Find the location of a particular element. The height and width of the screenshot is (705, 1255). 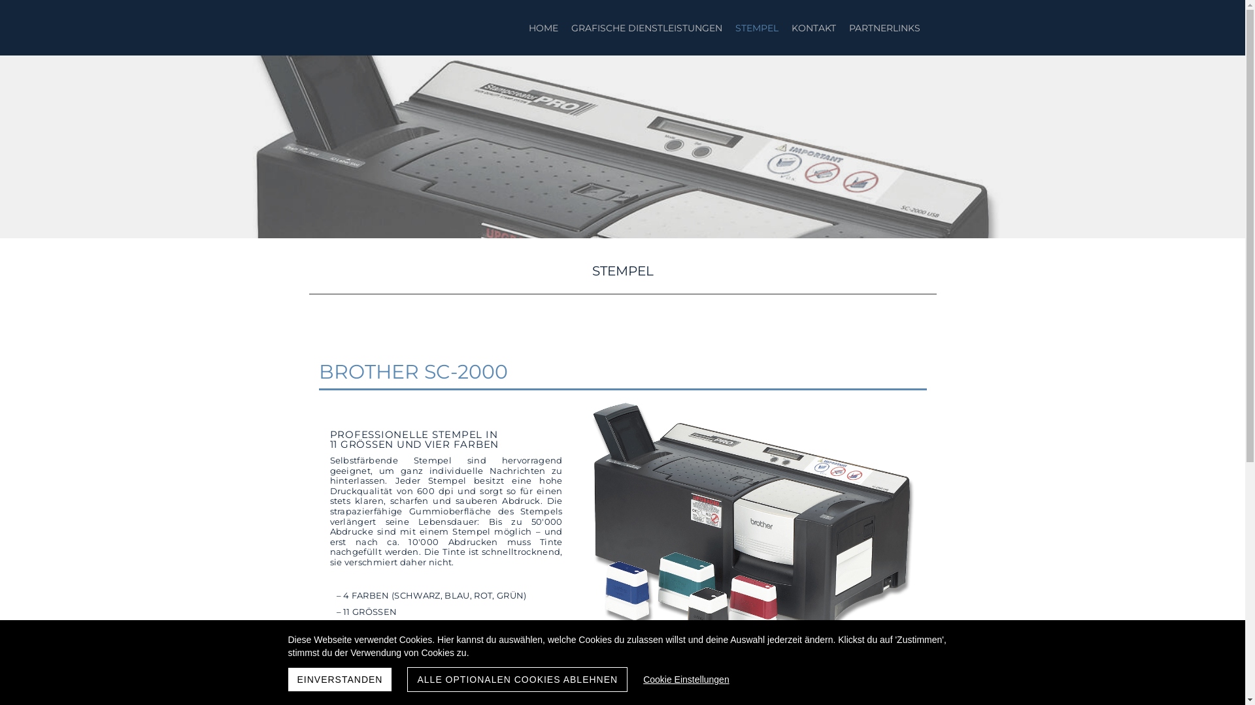

ALLE OPTIONALEN COOKIES ABLEHNEN is located at coordinates (518, 680).